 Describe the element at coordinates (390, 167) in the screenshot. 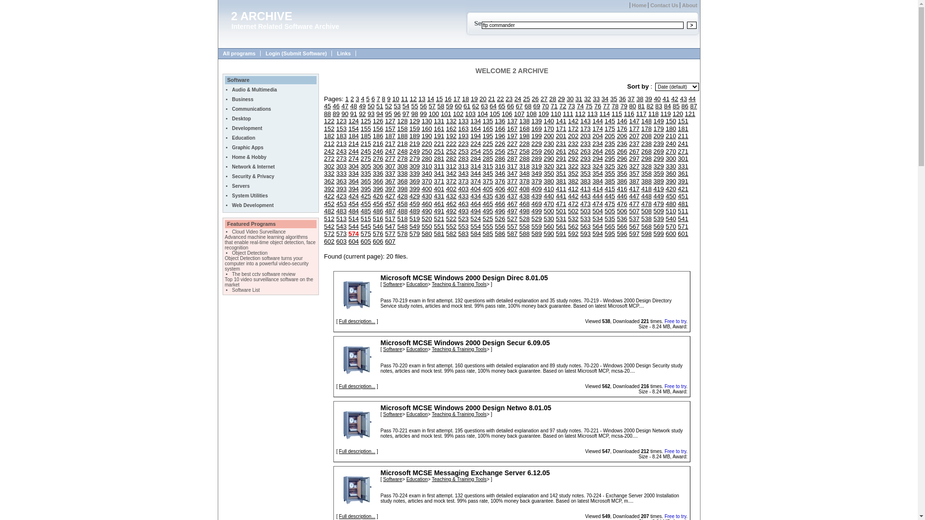

I see `307` at that location.